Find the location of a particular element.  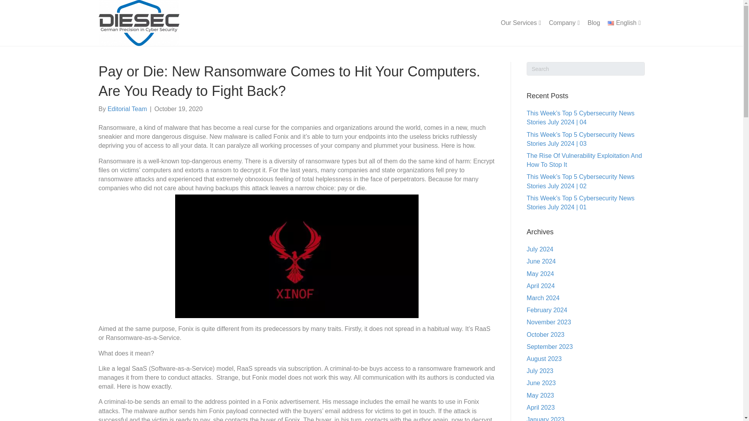

May 2024 is located at coordinates (540, 274).